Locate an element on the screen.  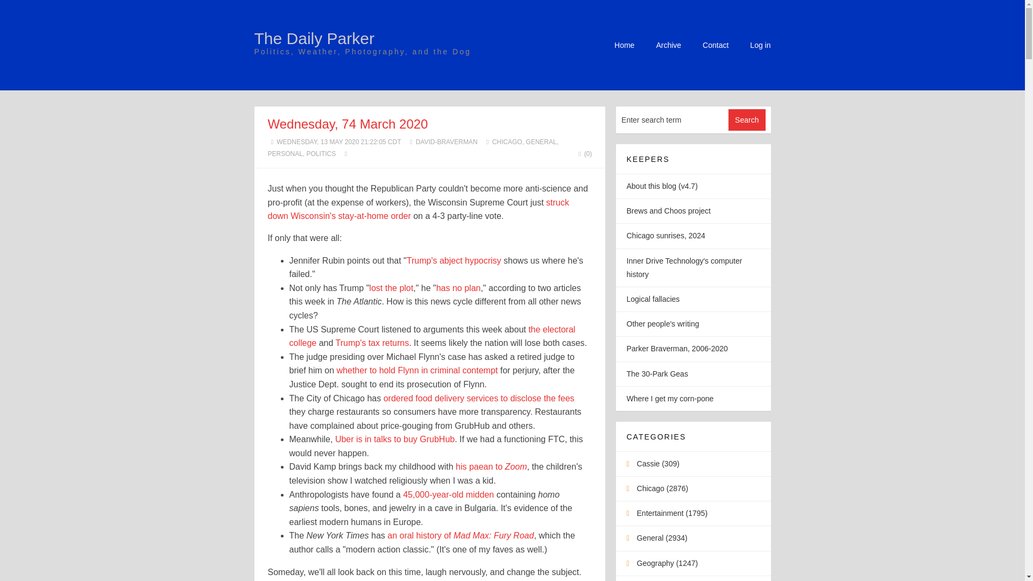
Open a map of the location where this post was written is located at coordinates (346, 153).